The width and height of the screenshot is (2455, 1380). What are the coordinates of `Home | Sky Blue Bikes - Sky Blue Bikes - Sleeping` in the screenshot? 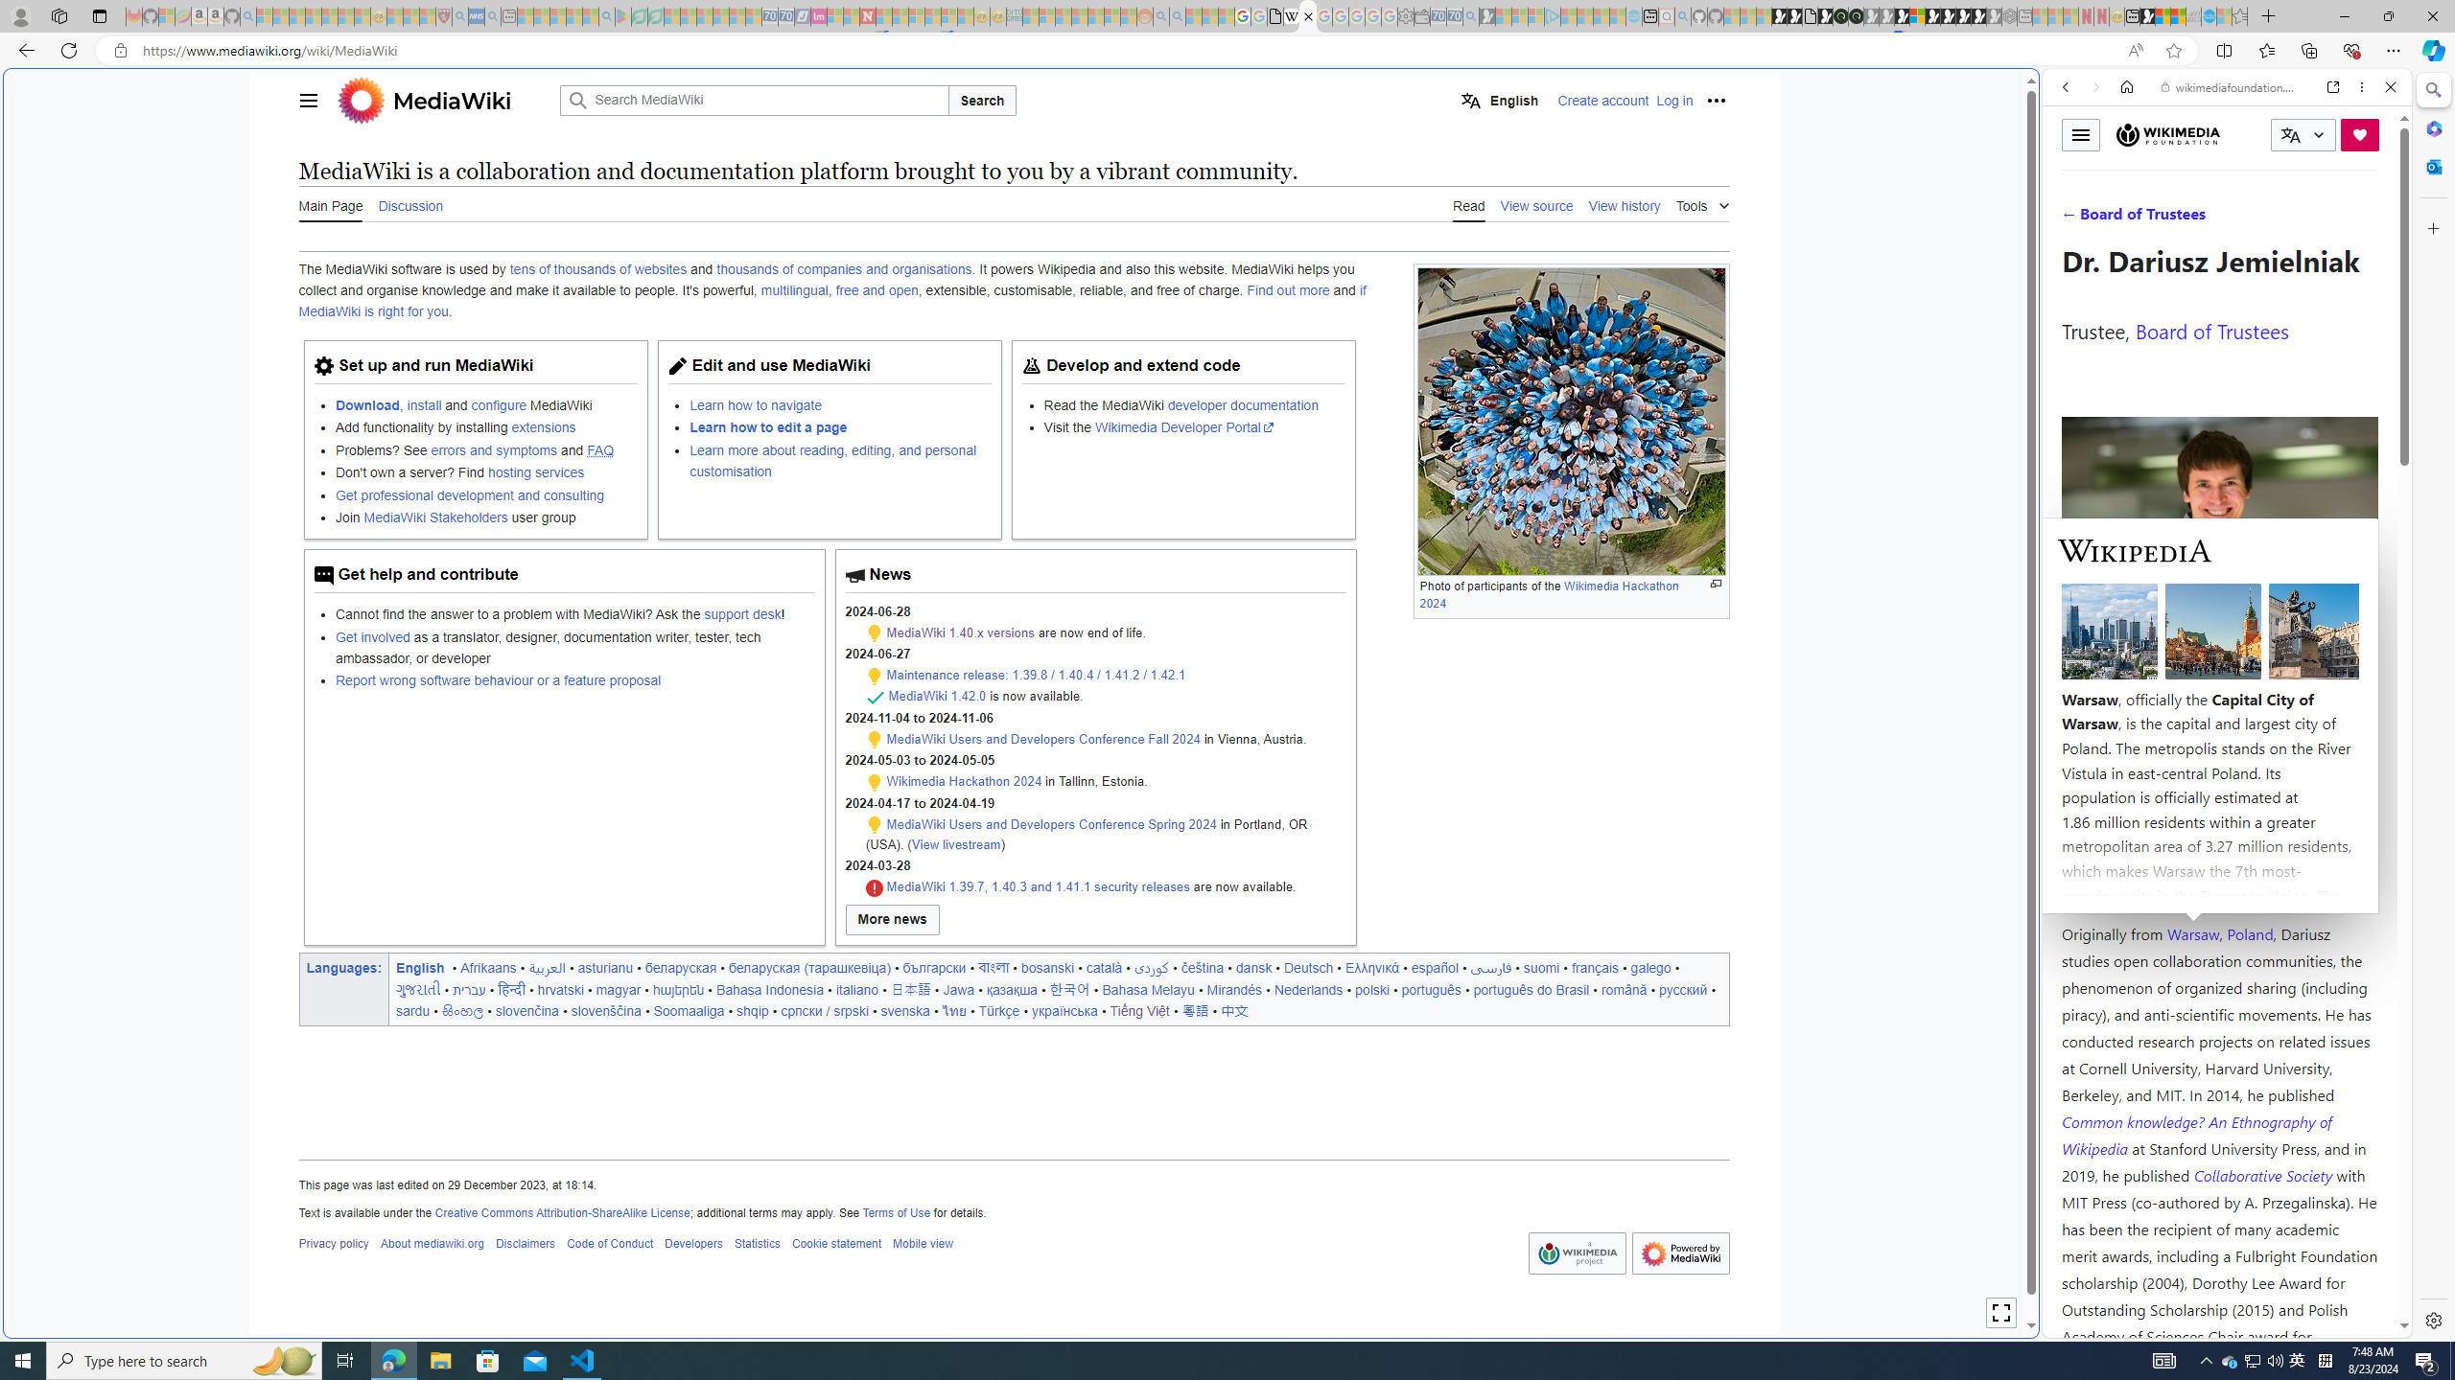 It's located at (1634, 16).